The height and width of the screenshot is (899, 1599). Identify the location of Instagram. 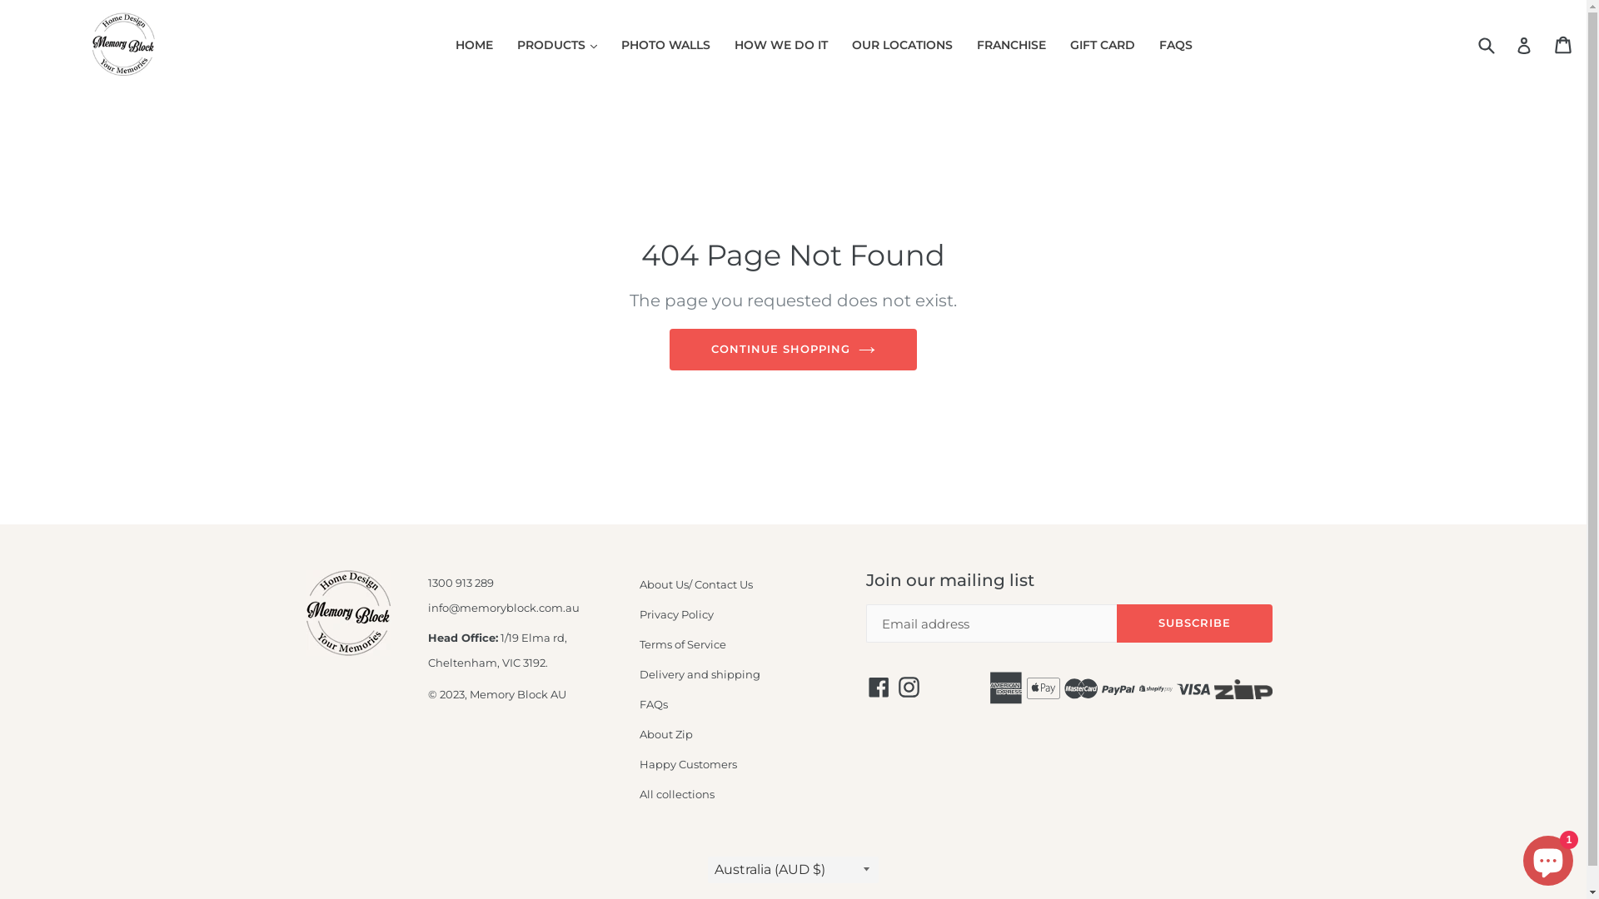
(909, 686).